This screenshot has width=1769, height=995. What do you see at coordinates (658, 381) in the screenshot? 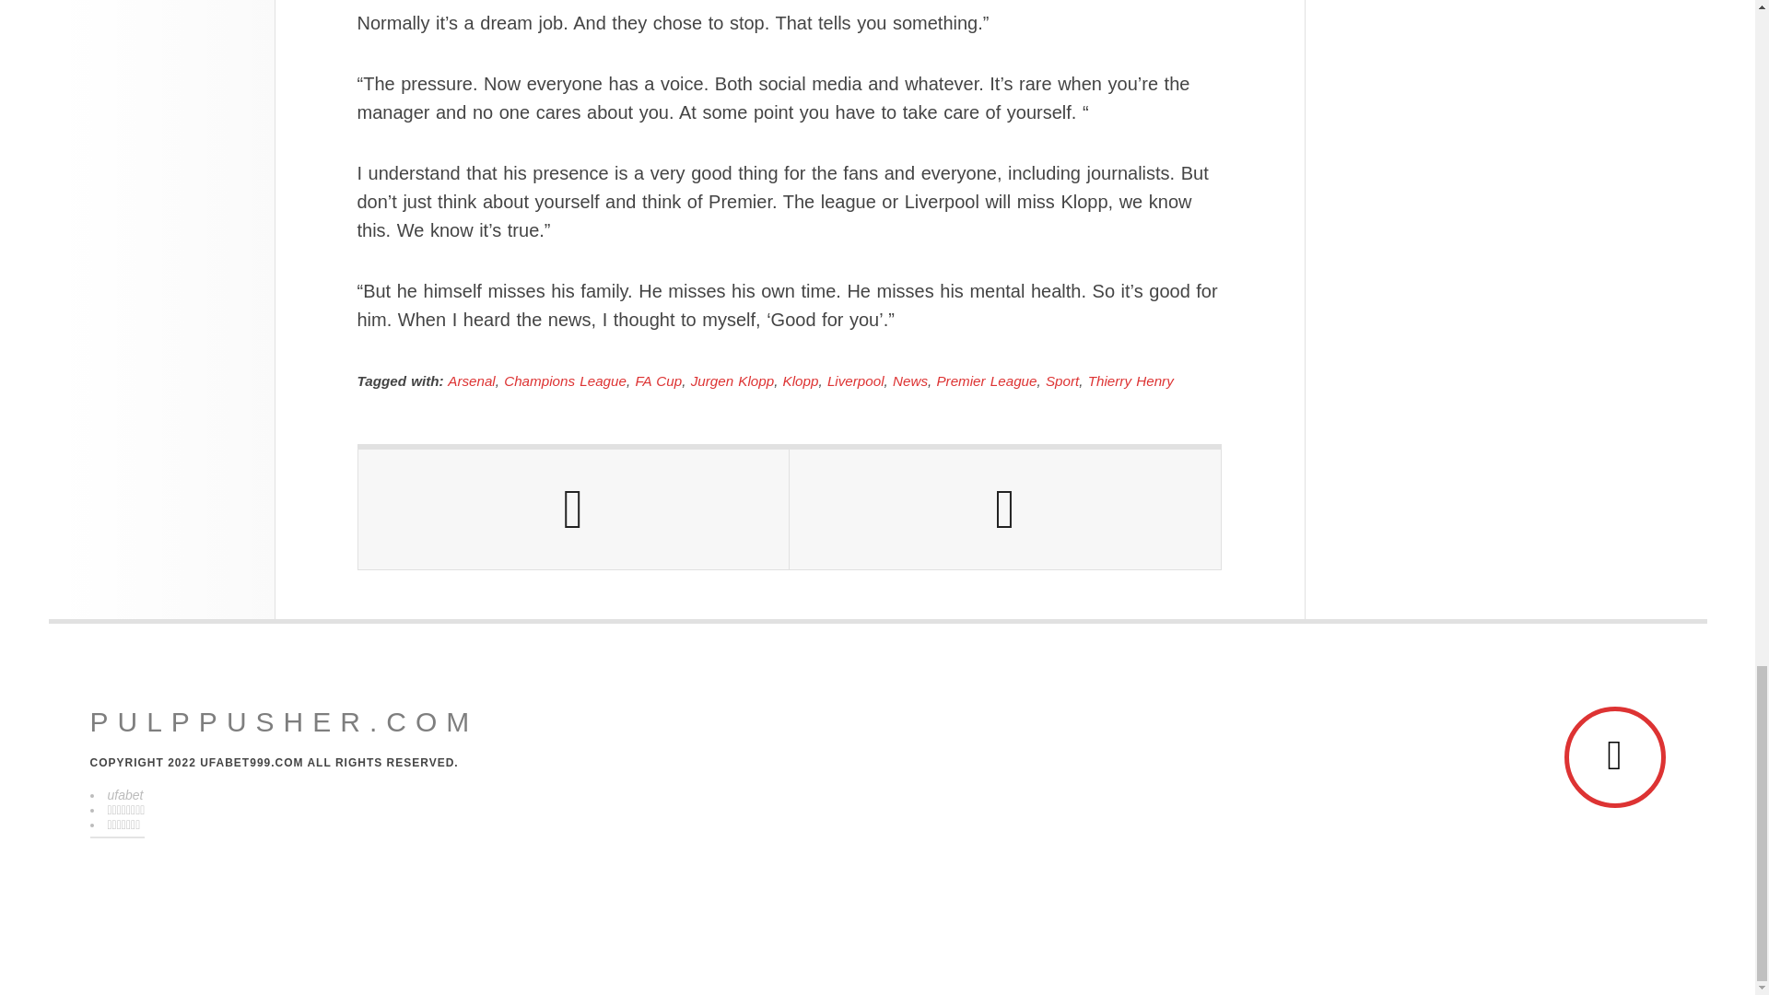
I see `FA Cup` at bounding box center [658, 381].